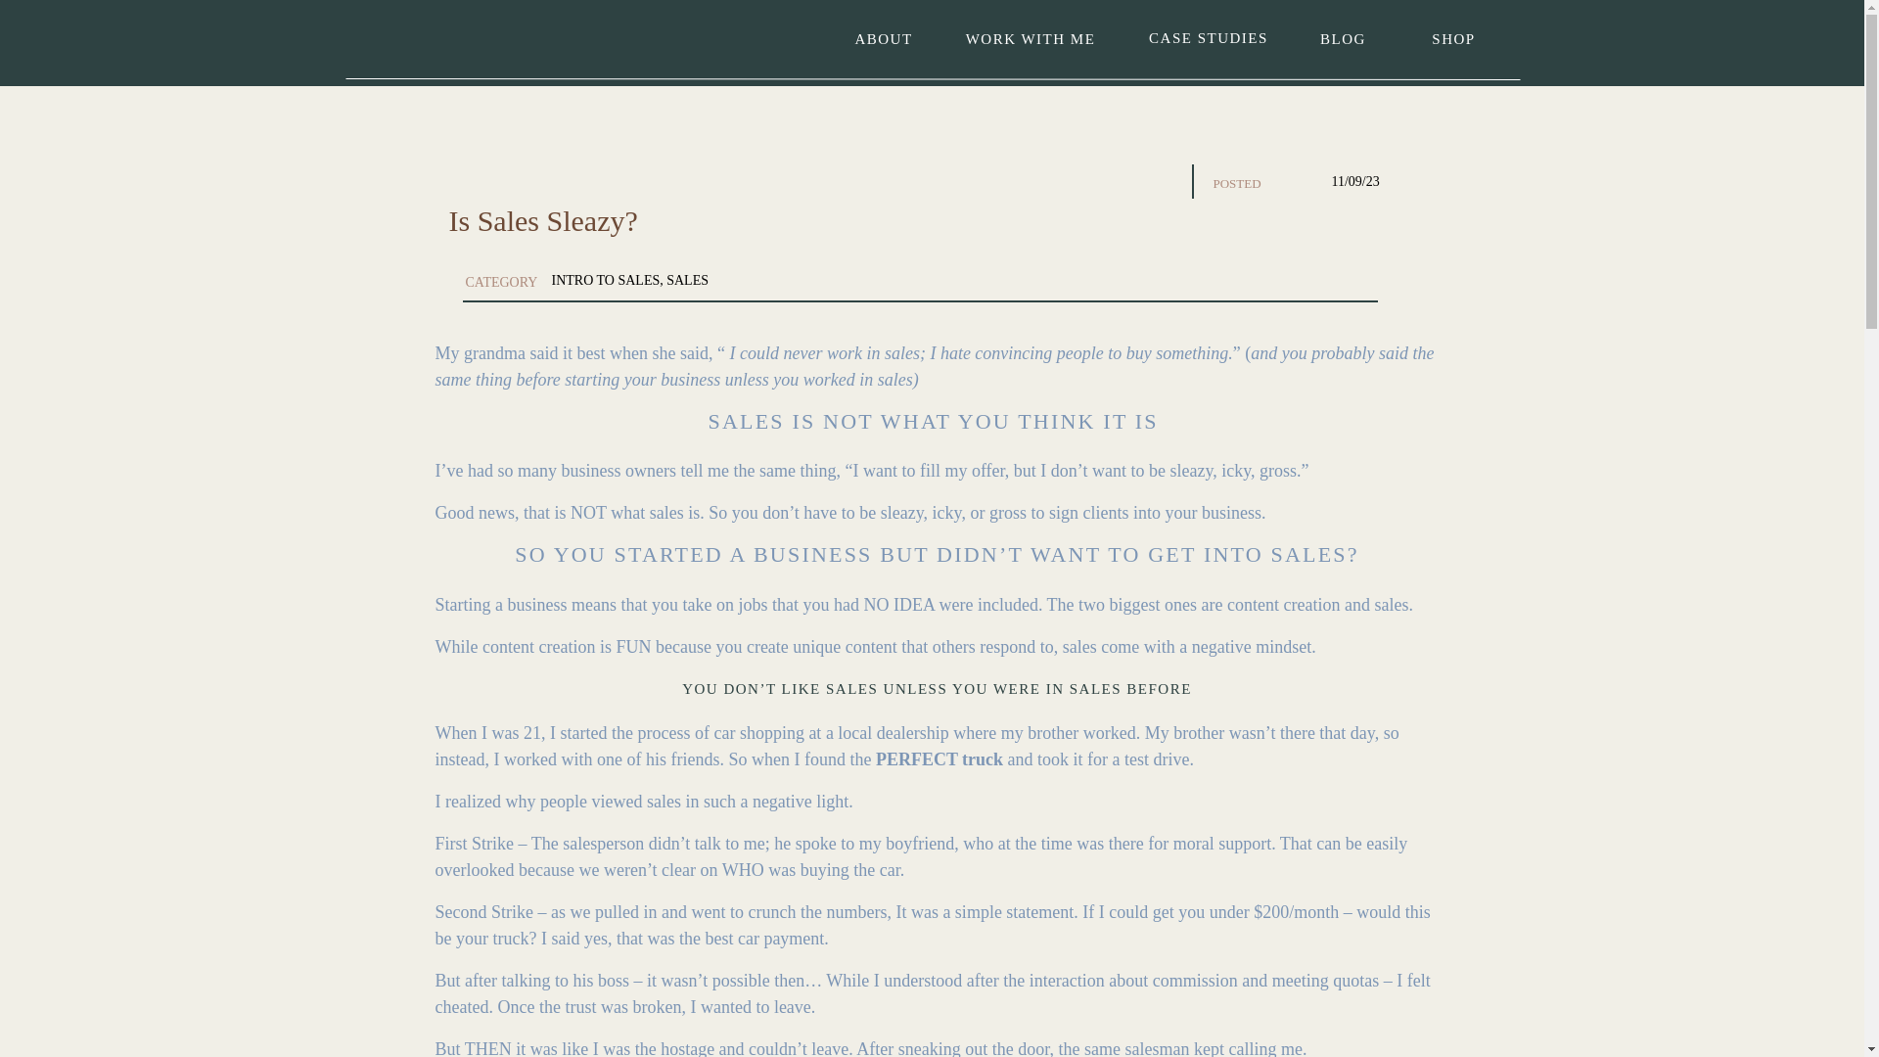 The height and width of the screenshot is (1057, 1879). I want to click on WORK WITH ME, so click(1030, 36).